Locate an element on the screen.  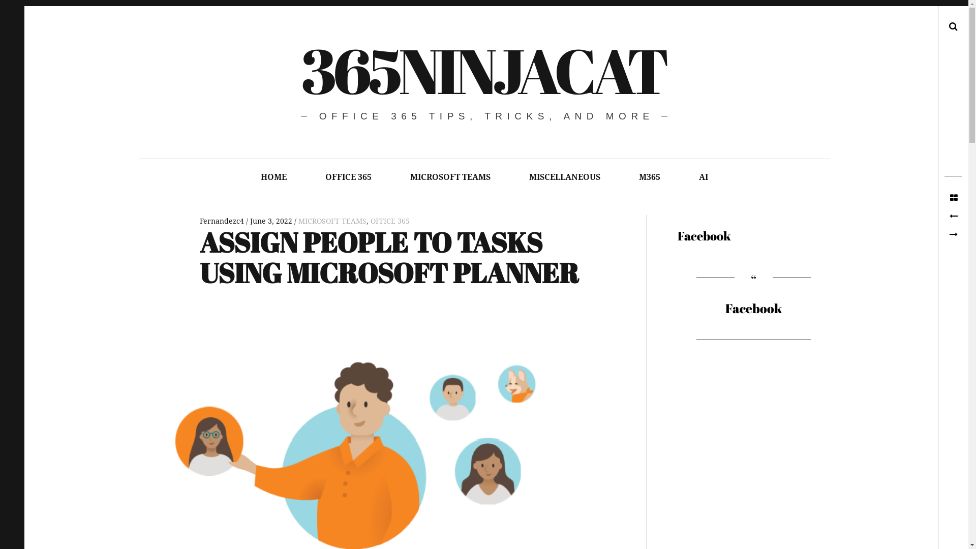
MICROSOFT TEAMS is located at coordinates (332, 221).